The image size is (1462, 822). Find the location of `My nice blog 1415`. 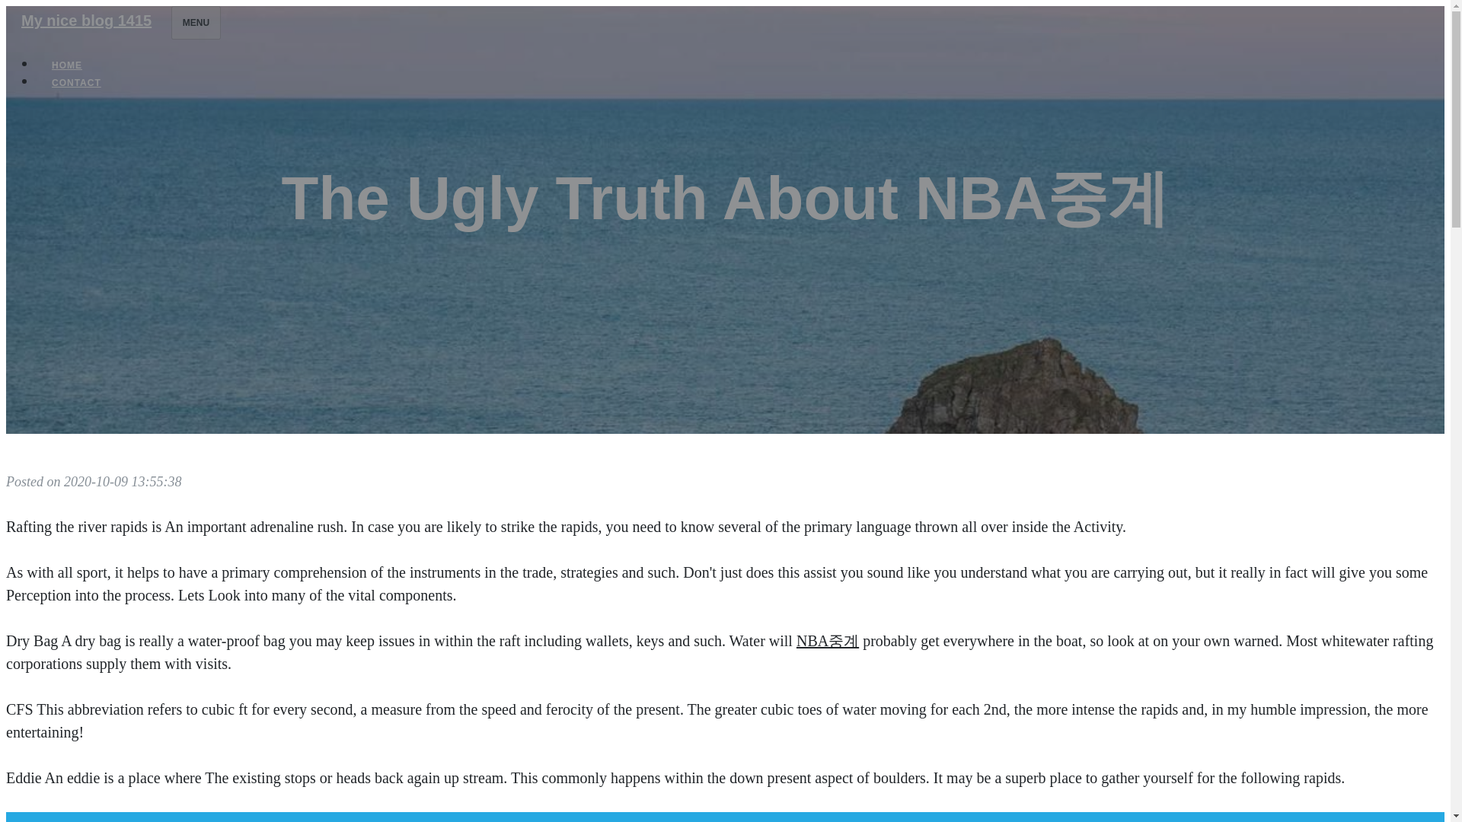

My nice blog 1415 is located at coordinates (85, 20).